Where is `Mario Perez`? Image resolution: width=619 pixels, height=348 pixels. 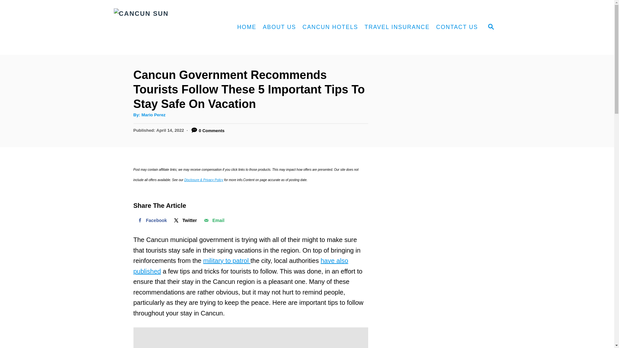
Mario Perez is located at coordinates (153, 115).